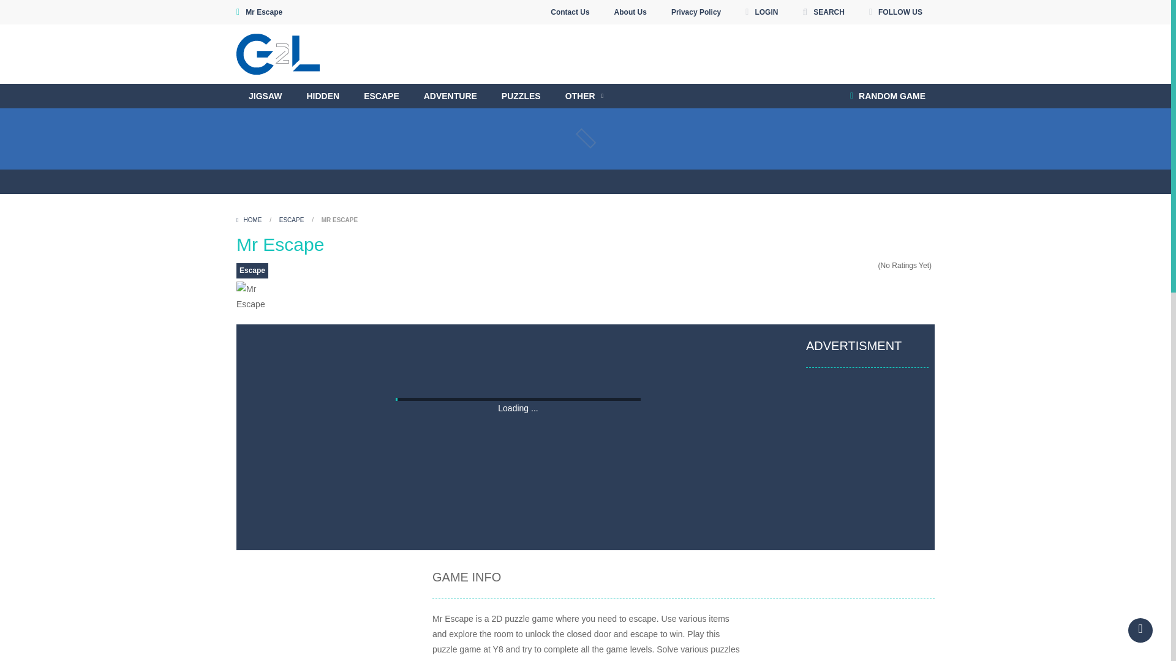 The image size is (1176, 661). I want to click on HOME, so click(250, 220).